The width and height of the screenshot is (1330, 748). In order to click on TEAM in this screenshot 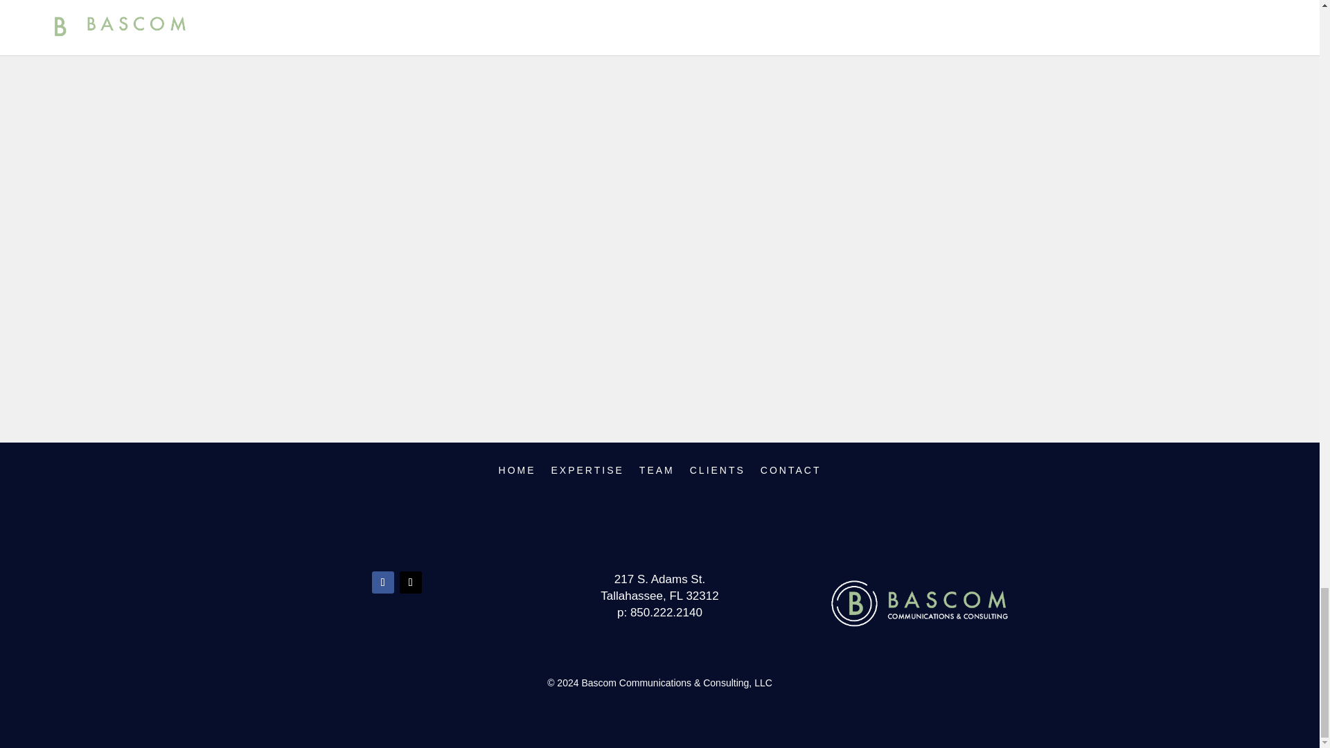, I will do `click(657, 479)`.